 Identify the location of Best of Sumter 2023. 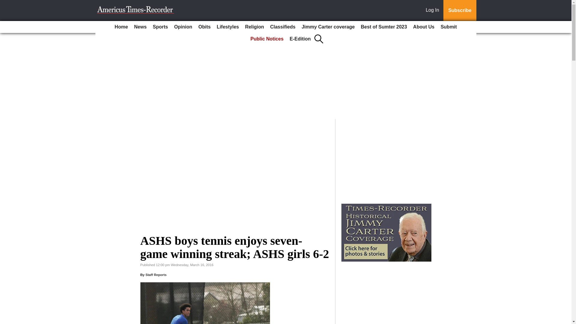
(384, 27).